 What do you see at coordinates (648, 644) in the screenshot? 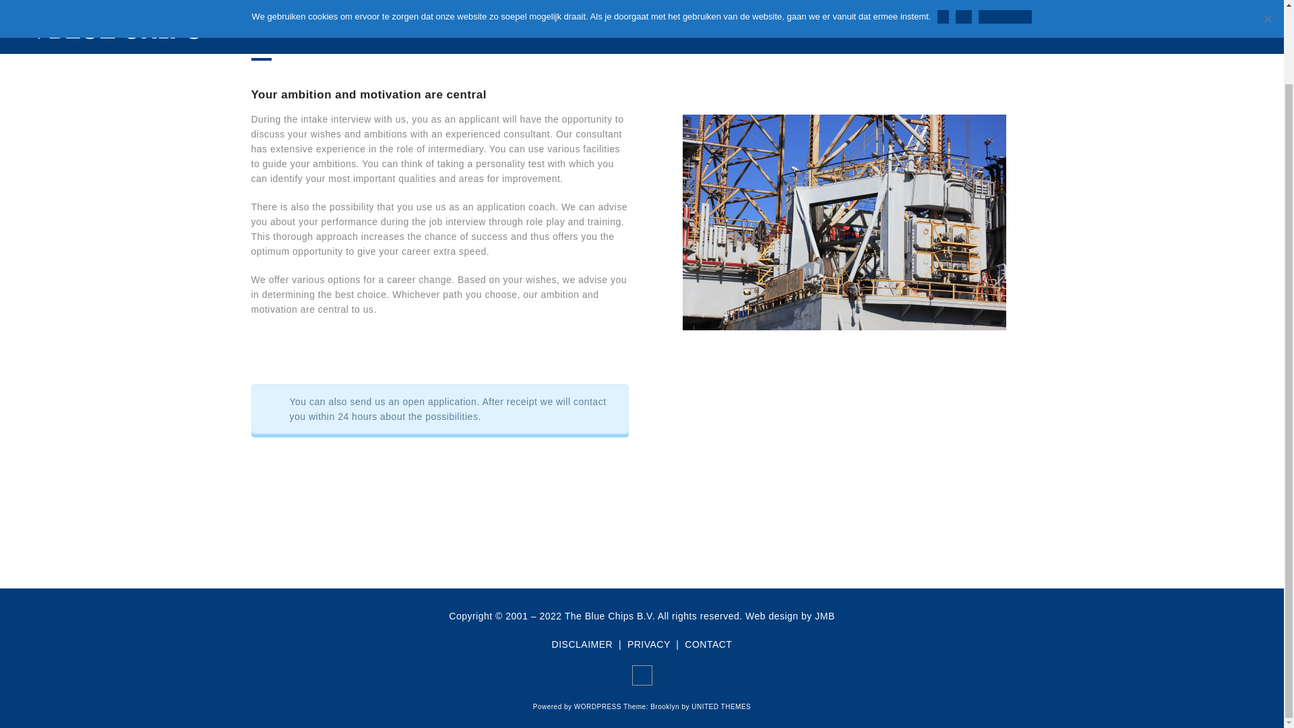
I see `PRIVACY` at bounding box center [648, 644].